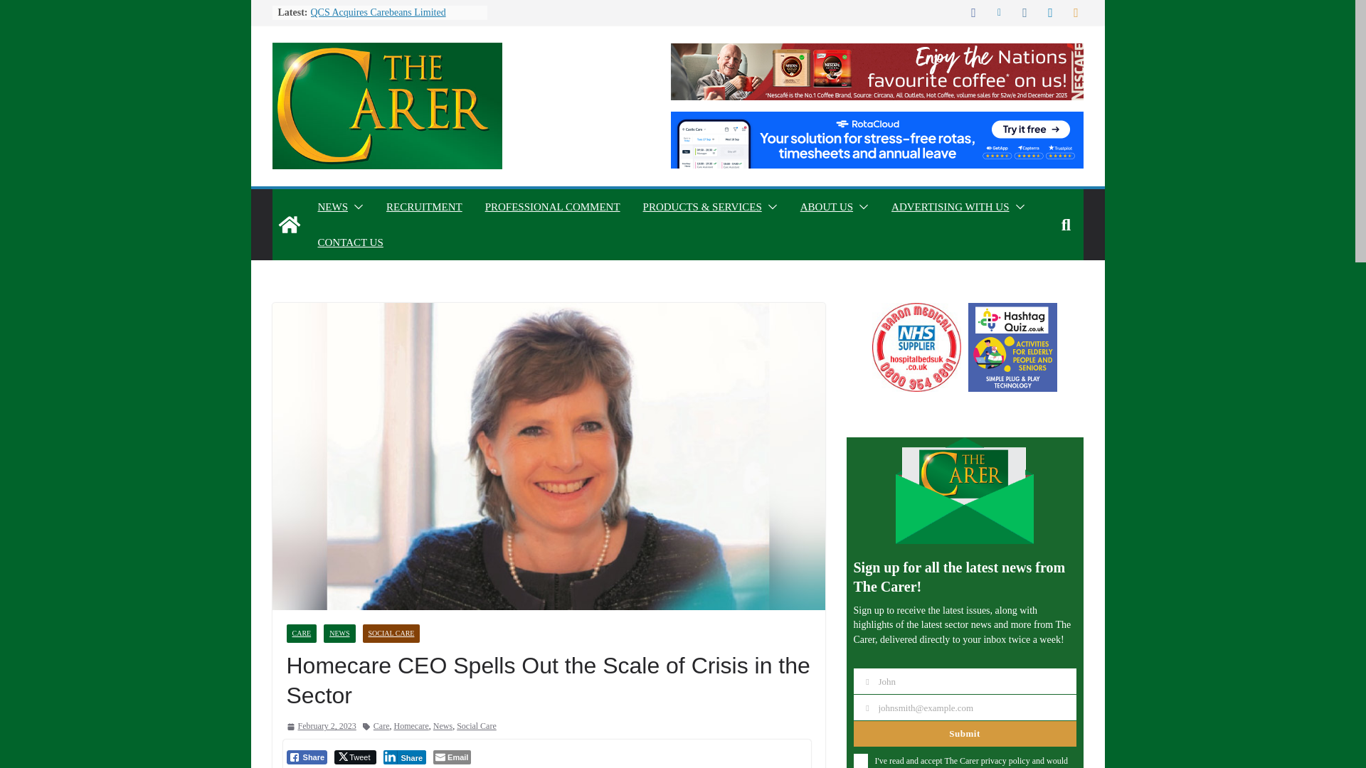  What do you see at coordinates (332, 206) in the screenshot?
I see `NEWS` at bounding box center [332, 206].